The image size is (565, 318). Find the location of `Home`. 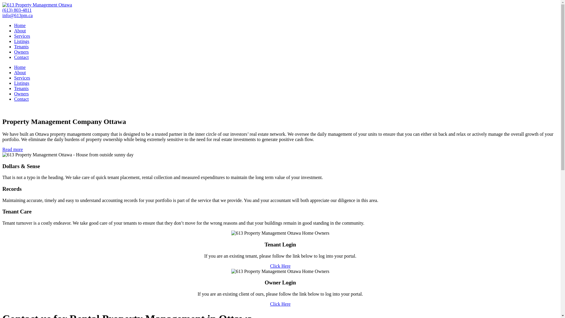

Home is located at coordinates (20, 67).